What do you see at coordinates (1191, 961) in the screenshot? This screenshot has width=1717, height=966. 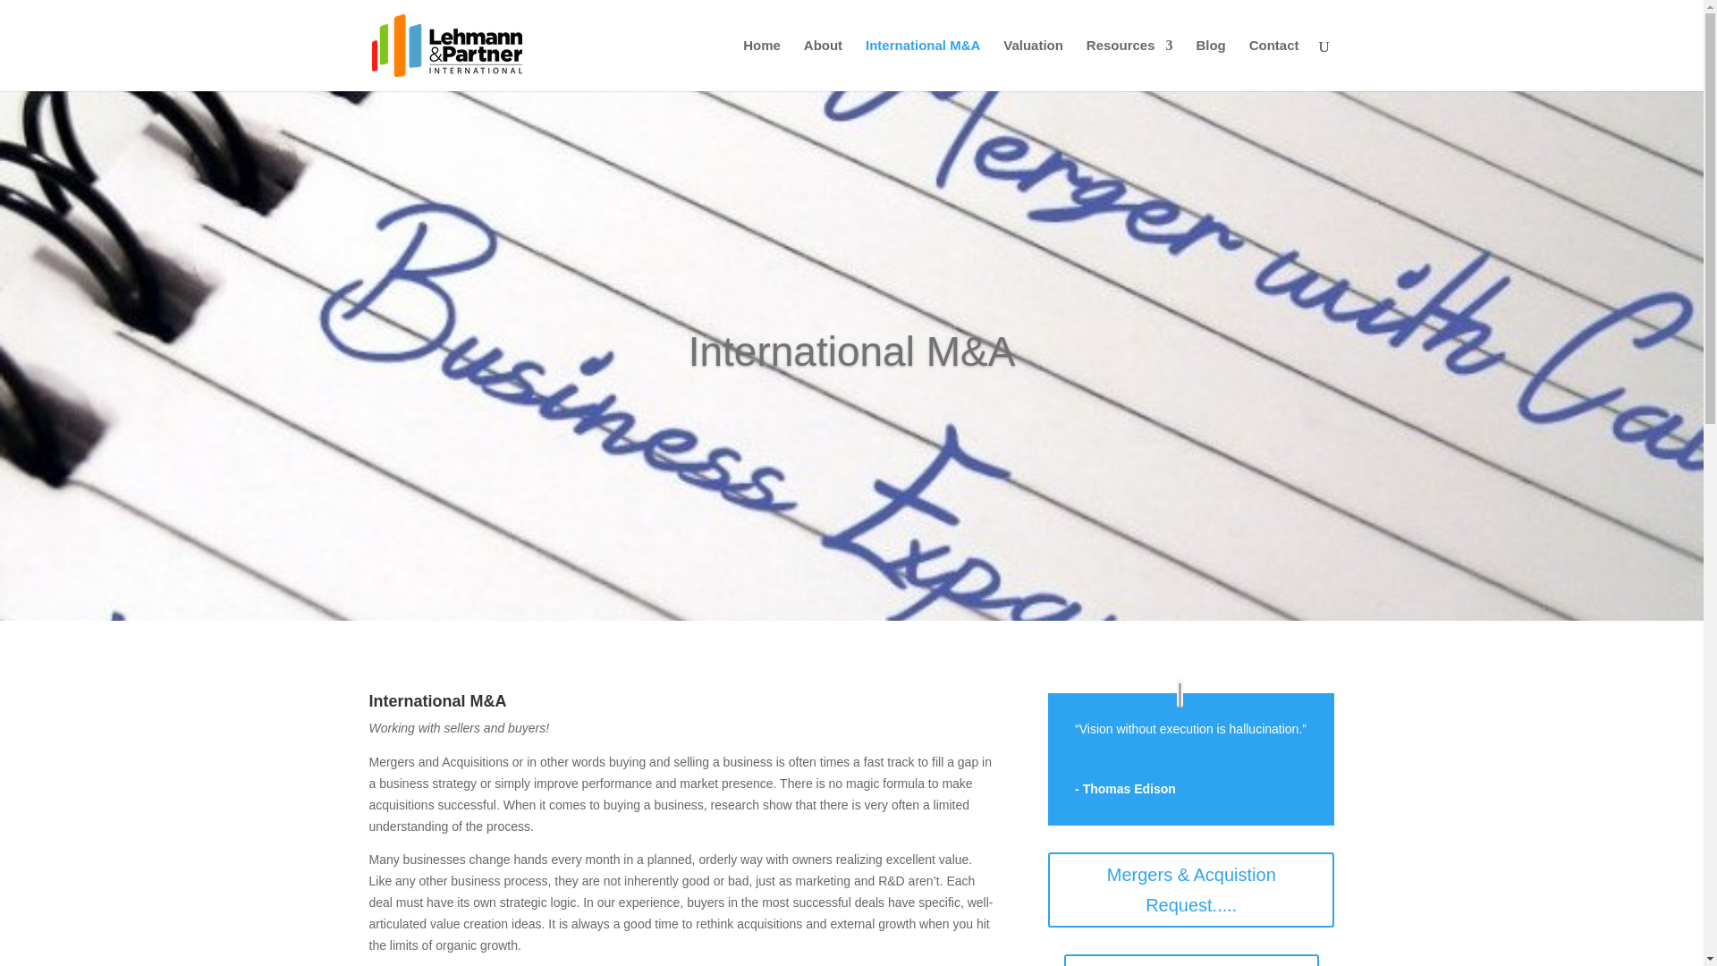 I see `Exit Strategy Prep Form.....` at bounding box center [1191, 961].